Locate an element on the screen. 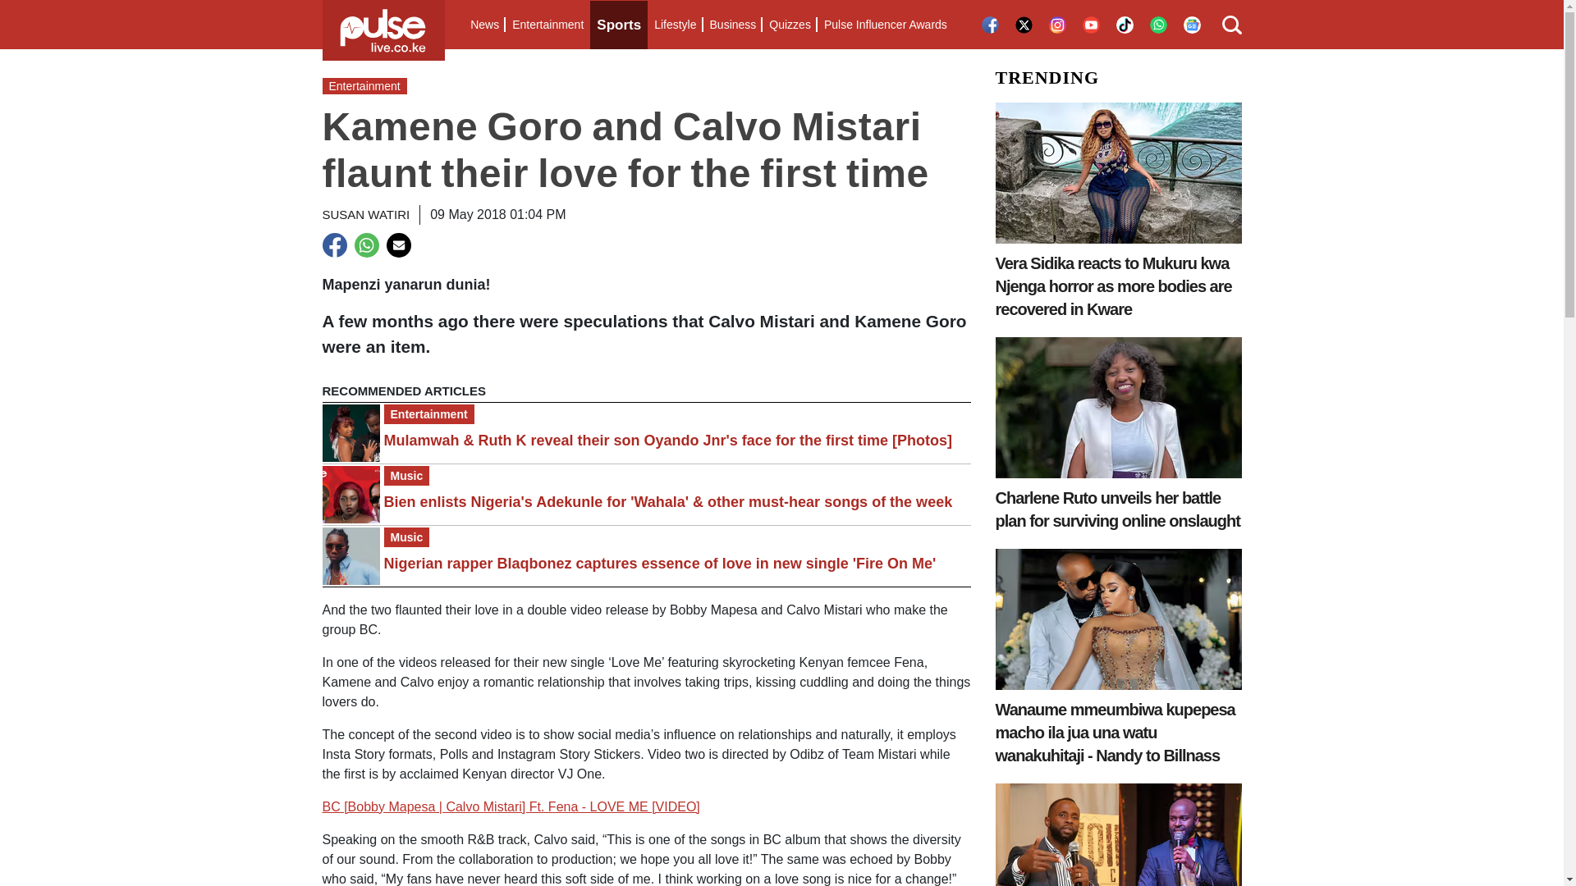 The height and width of the screenshot is (886, 1576). Lifestyle is located at coordinates (675, 25).